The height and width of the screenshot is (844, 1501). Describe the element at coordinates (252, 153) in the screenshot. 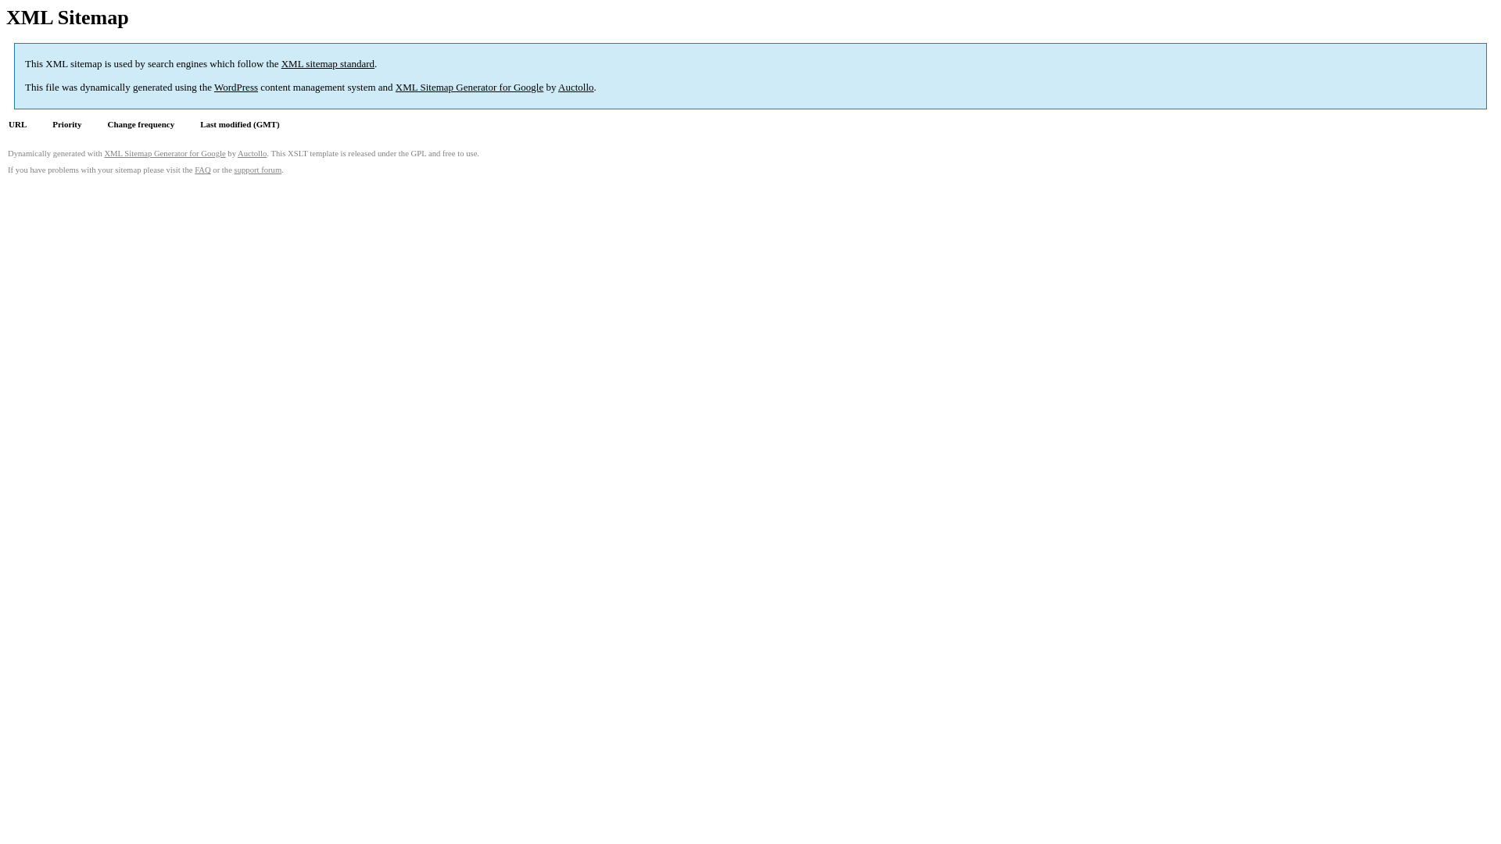

I see `Auctollo` at that location.